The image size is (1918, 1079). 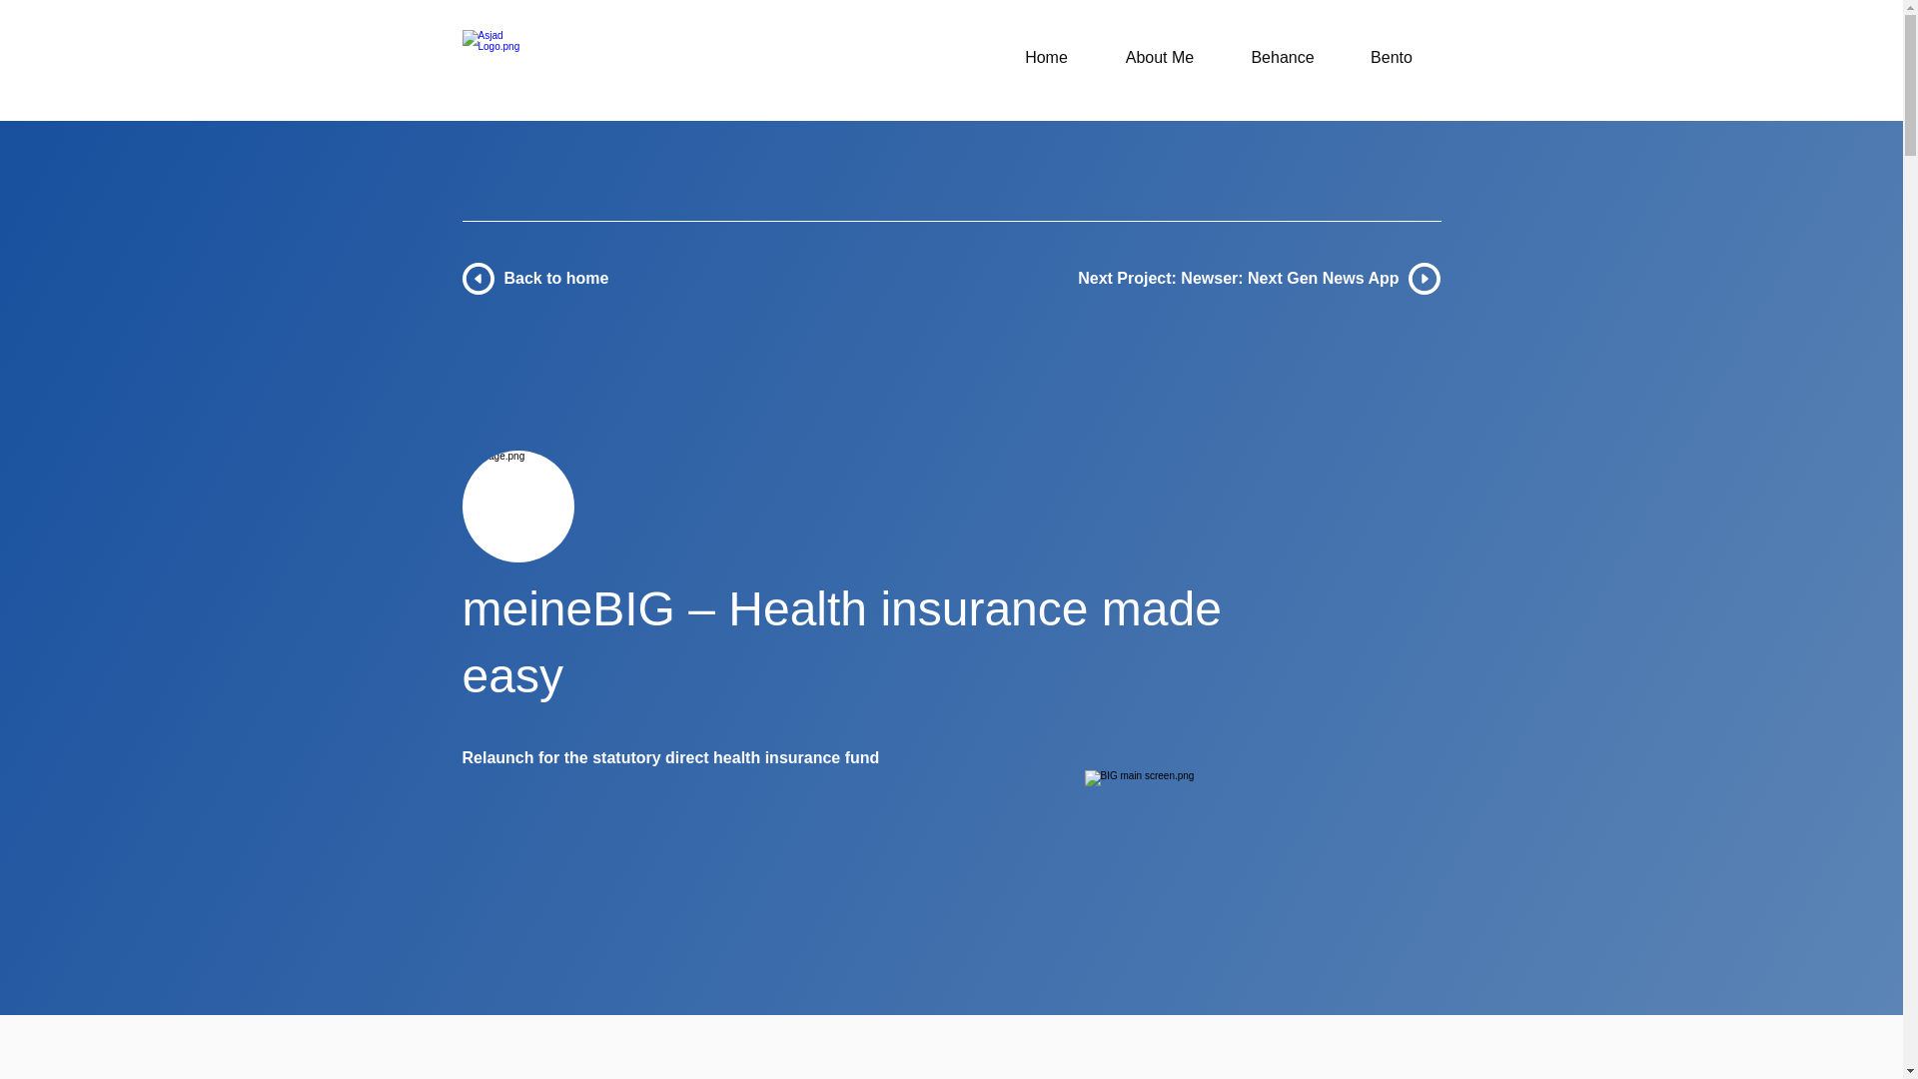 What do you see at coordinates (1393, 58) in the screenshot?
I see `Bento` at bounding box center [1393, 58].